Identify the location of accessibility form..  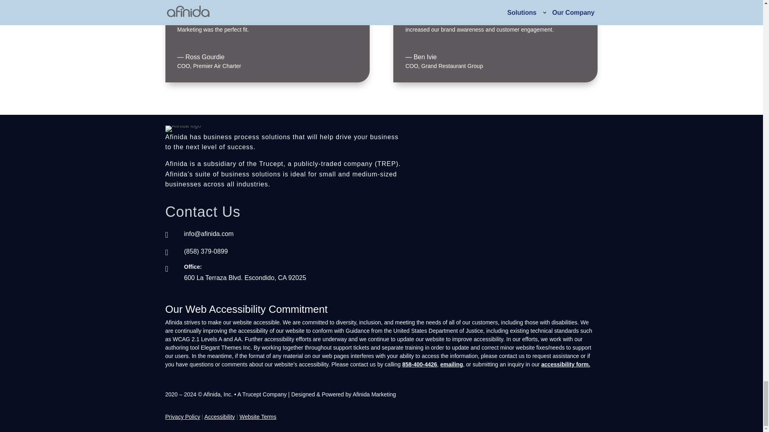
(566, 364).